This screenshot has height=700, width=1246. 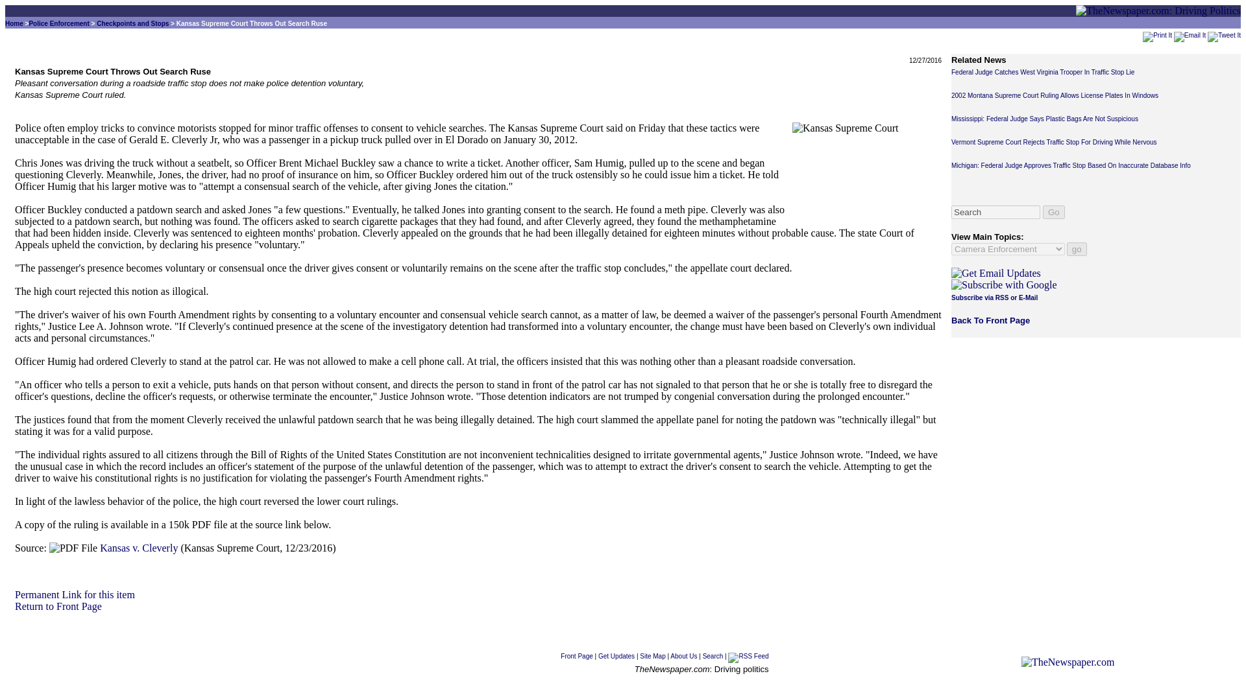 What do you see at coordinates (58, 605) in the screenshot?
I see `Front Page` at bounding box center [58, 605].